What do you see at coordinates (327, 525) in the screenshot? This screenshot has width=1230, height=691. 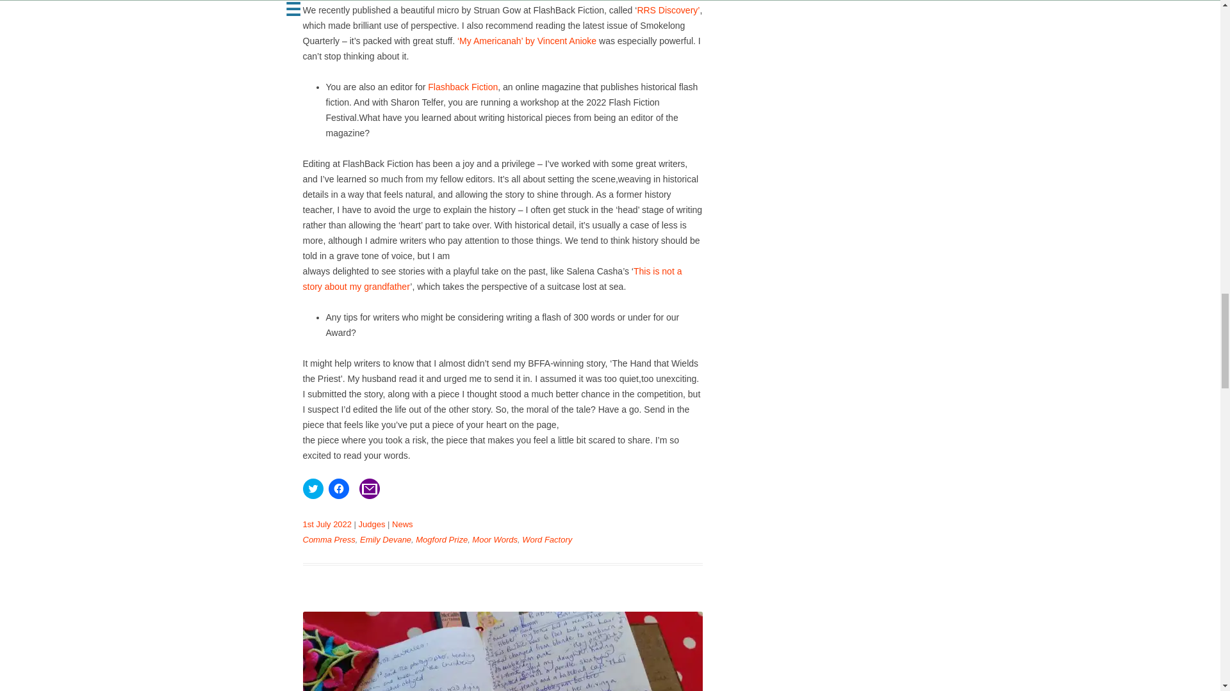 I see `1st July 2022` at bounding box center [327, 525].